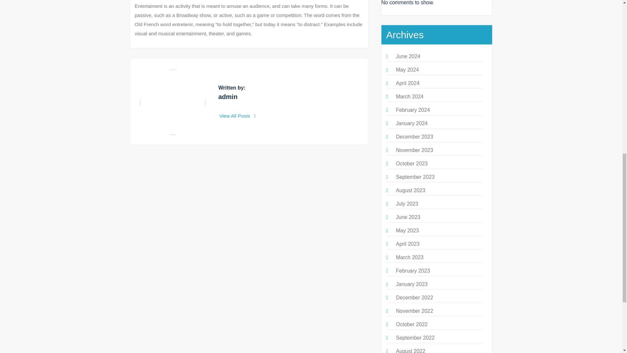  I want to click on March 2023, so click(410, 257).